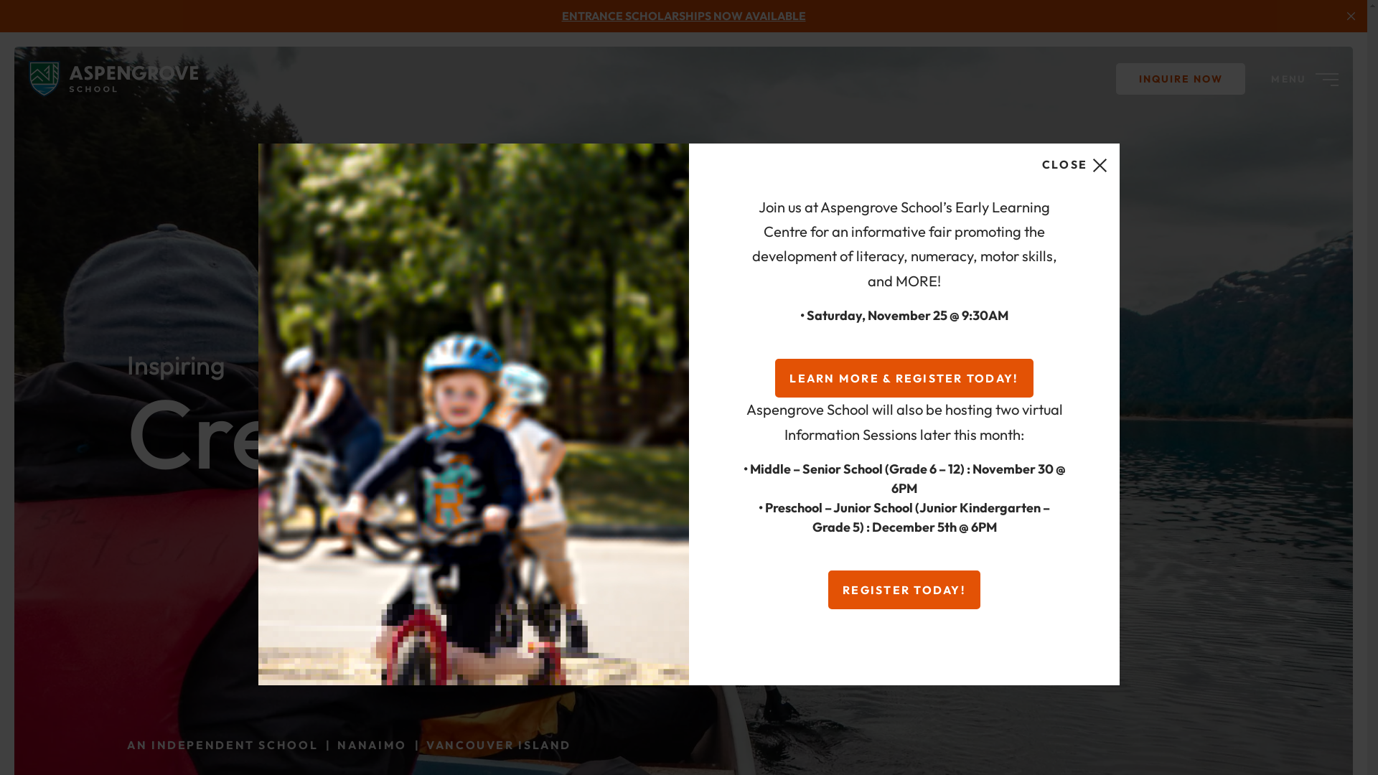 The height and width of the screenshot is (775, 1378). I want to click on MENU, so click(1305, 79).